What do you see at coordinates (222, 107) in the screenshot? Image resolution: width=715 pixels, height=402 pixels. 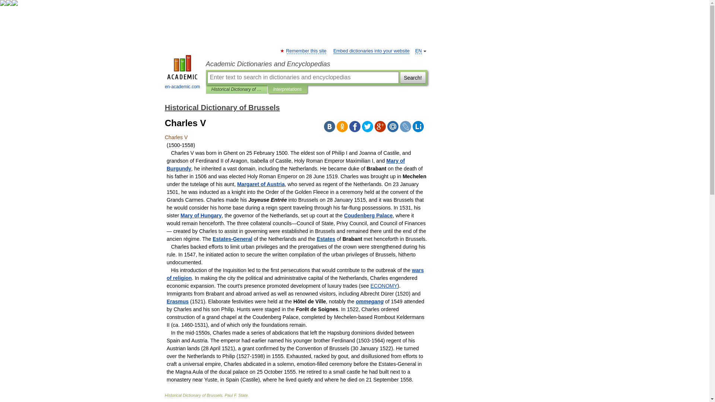 I see `Historical Dictionary of Brussels` at bounding box center [222, 107].